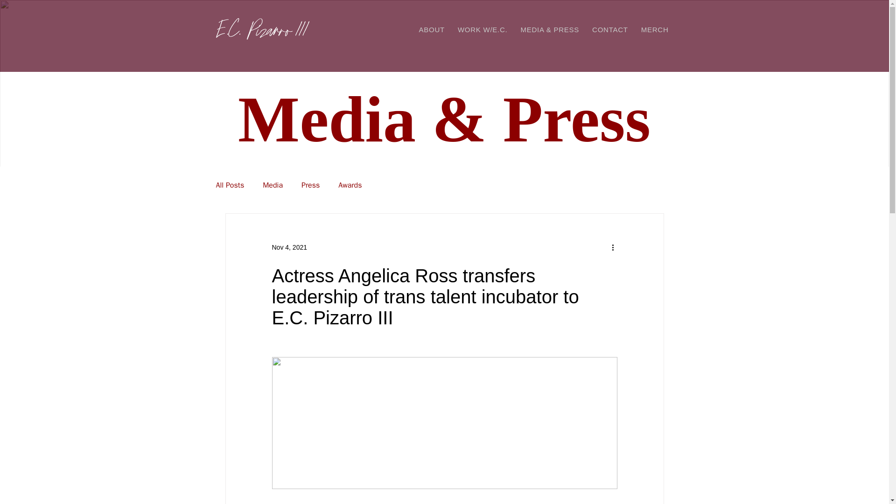  What do you see at coordinates (230, 185) in the screenshot?
I see `All Posts` at bounding box center [230, 185].